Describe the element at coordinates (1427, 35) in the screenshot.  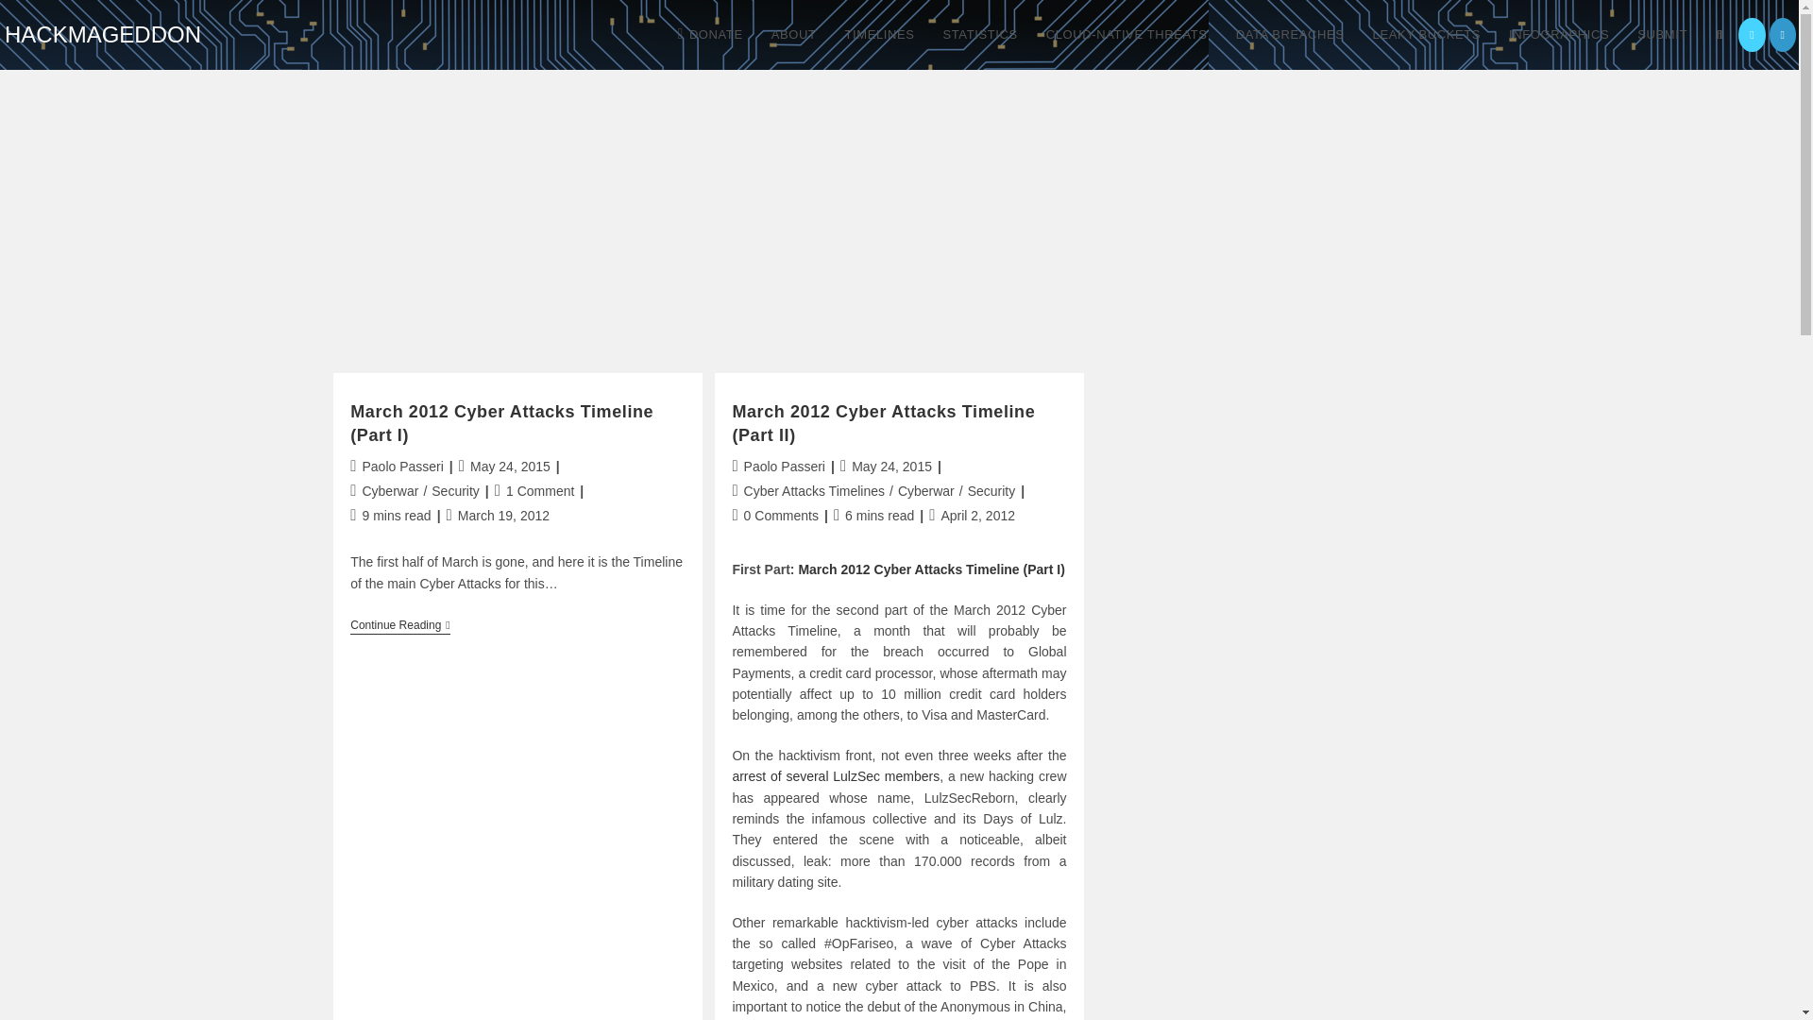
I see `LEAKY BUCKETS` at that location.